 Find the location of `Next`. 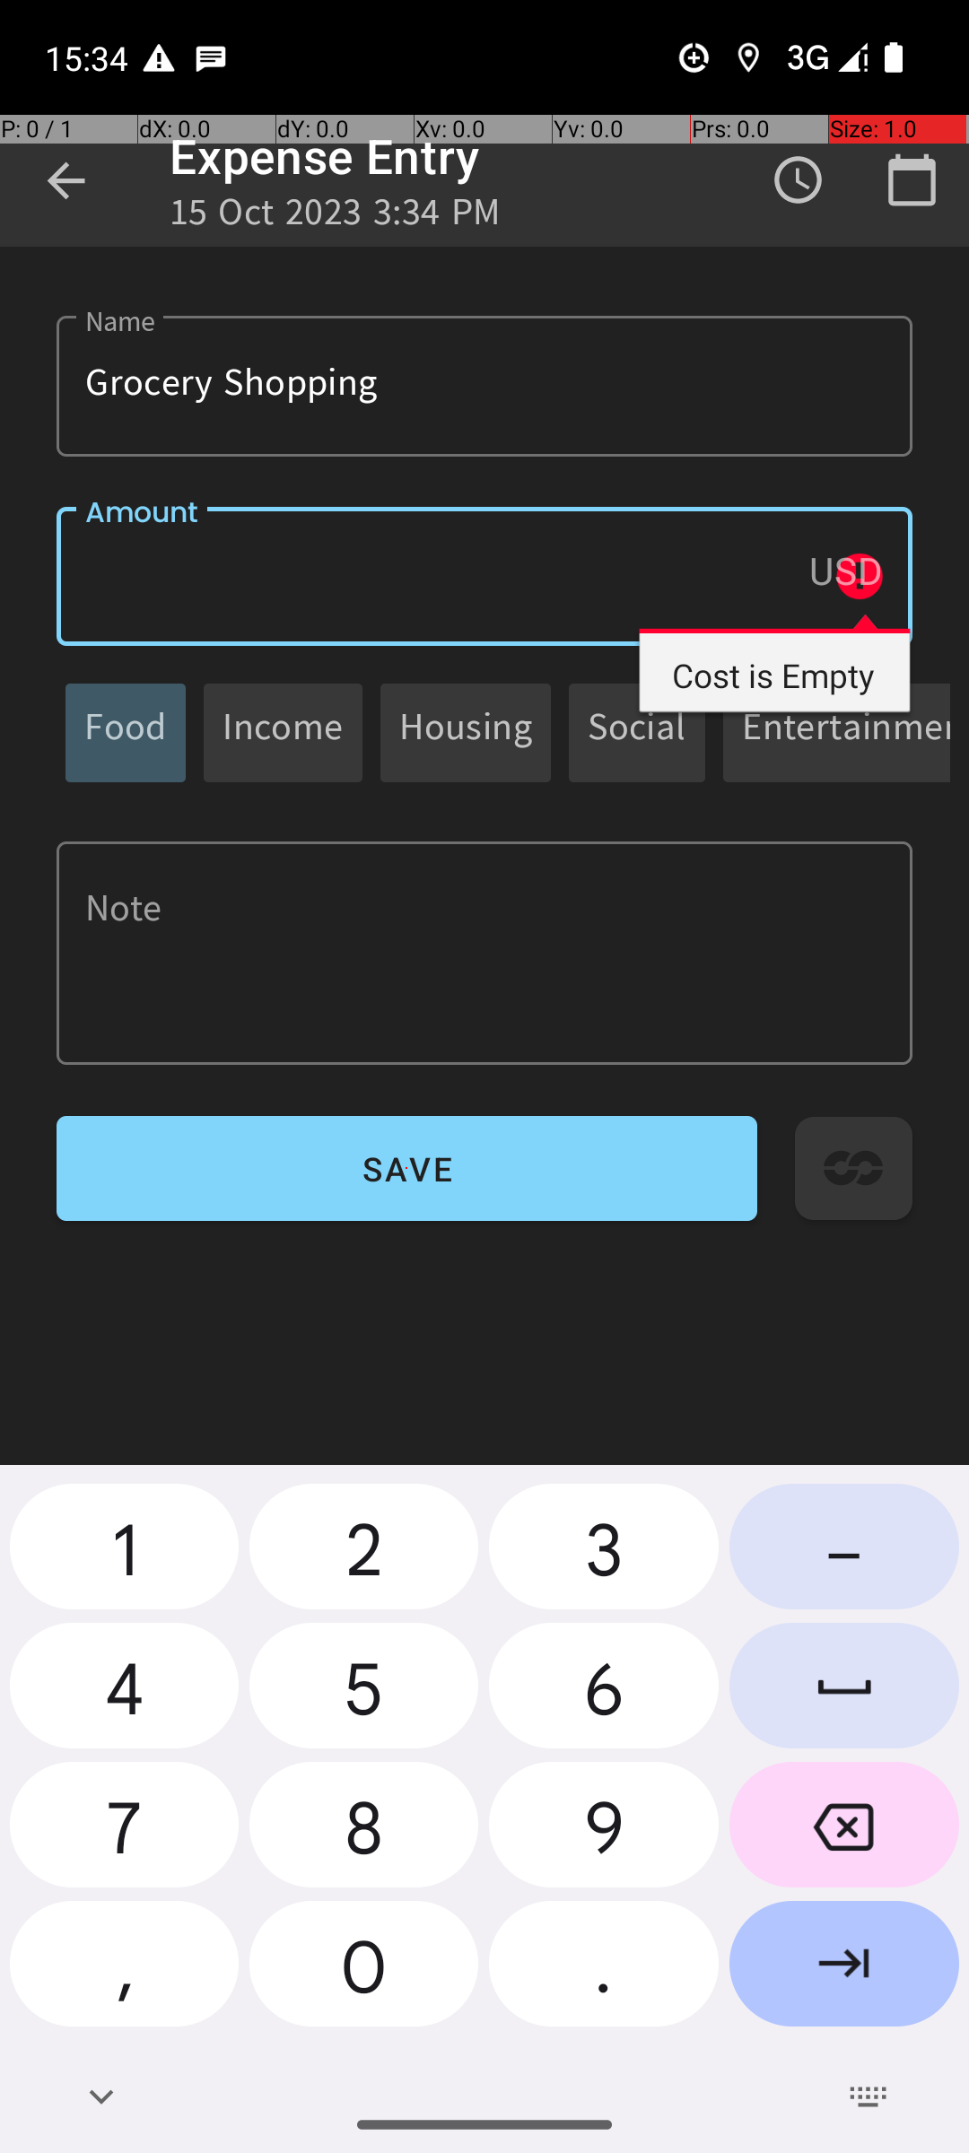

Next is located at coordinates (844, 1970).